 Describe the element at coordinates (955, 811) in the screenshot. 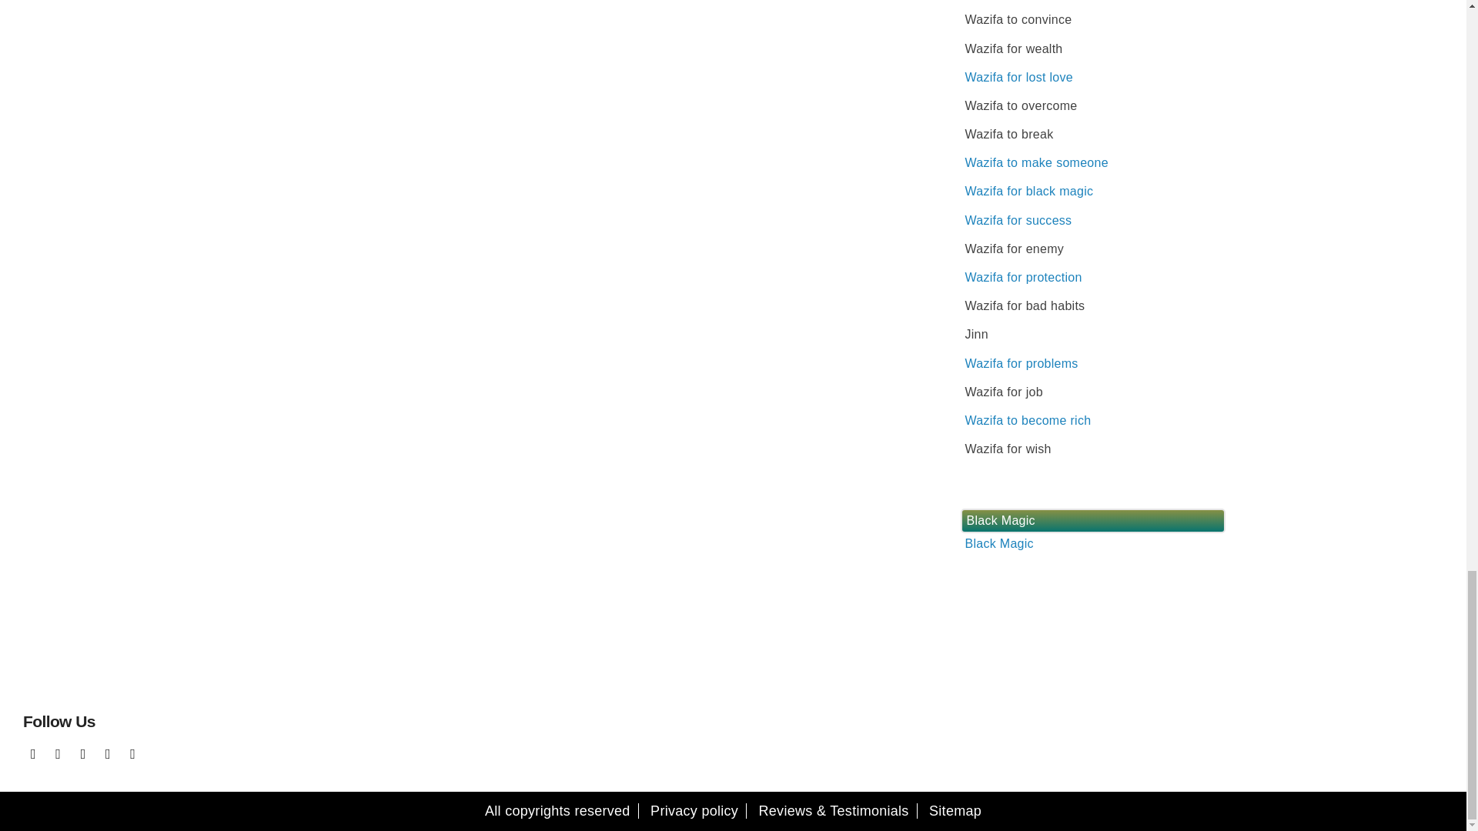

I see `sitemap` at that location.